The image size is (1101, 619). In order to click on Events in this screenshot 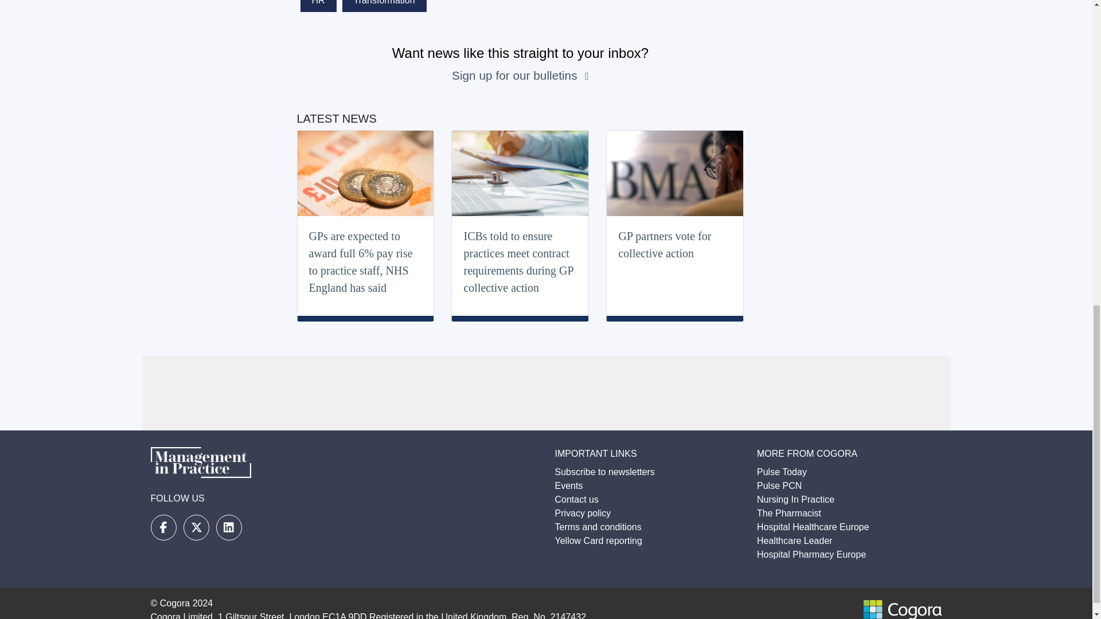, I will do `click(569, 486)`.